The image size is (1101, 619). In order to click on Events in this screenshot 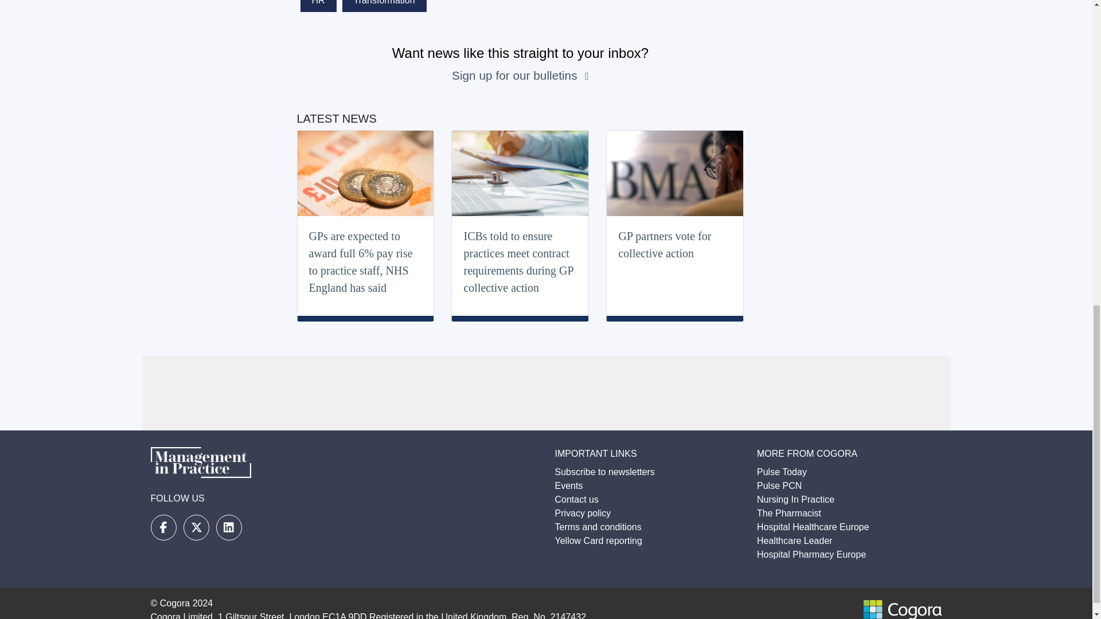, I will do `click(569, 486)`.